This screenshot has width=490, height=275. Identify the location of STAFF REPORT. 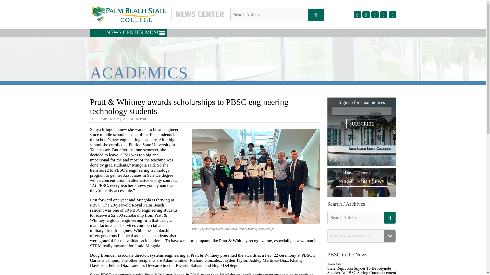
(137, 119).